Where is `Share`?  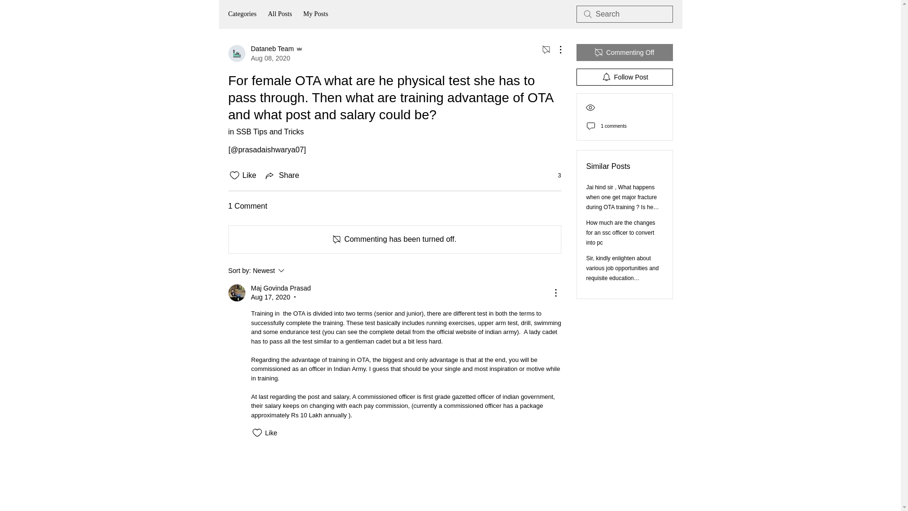 Share is located at coordinates (242, 14).